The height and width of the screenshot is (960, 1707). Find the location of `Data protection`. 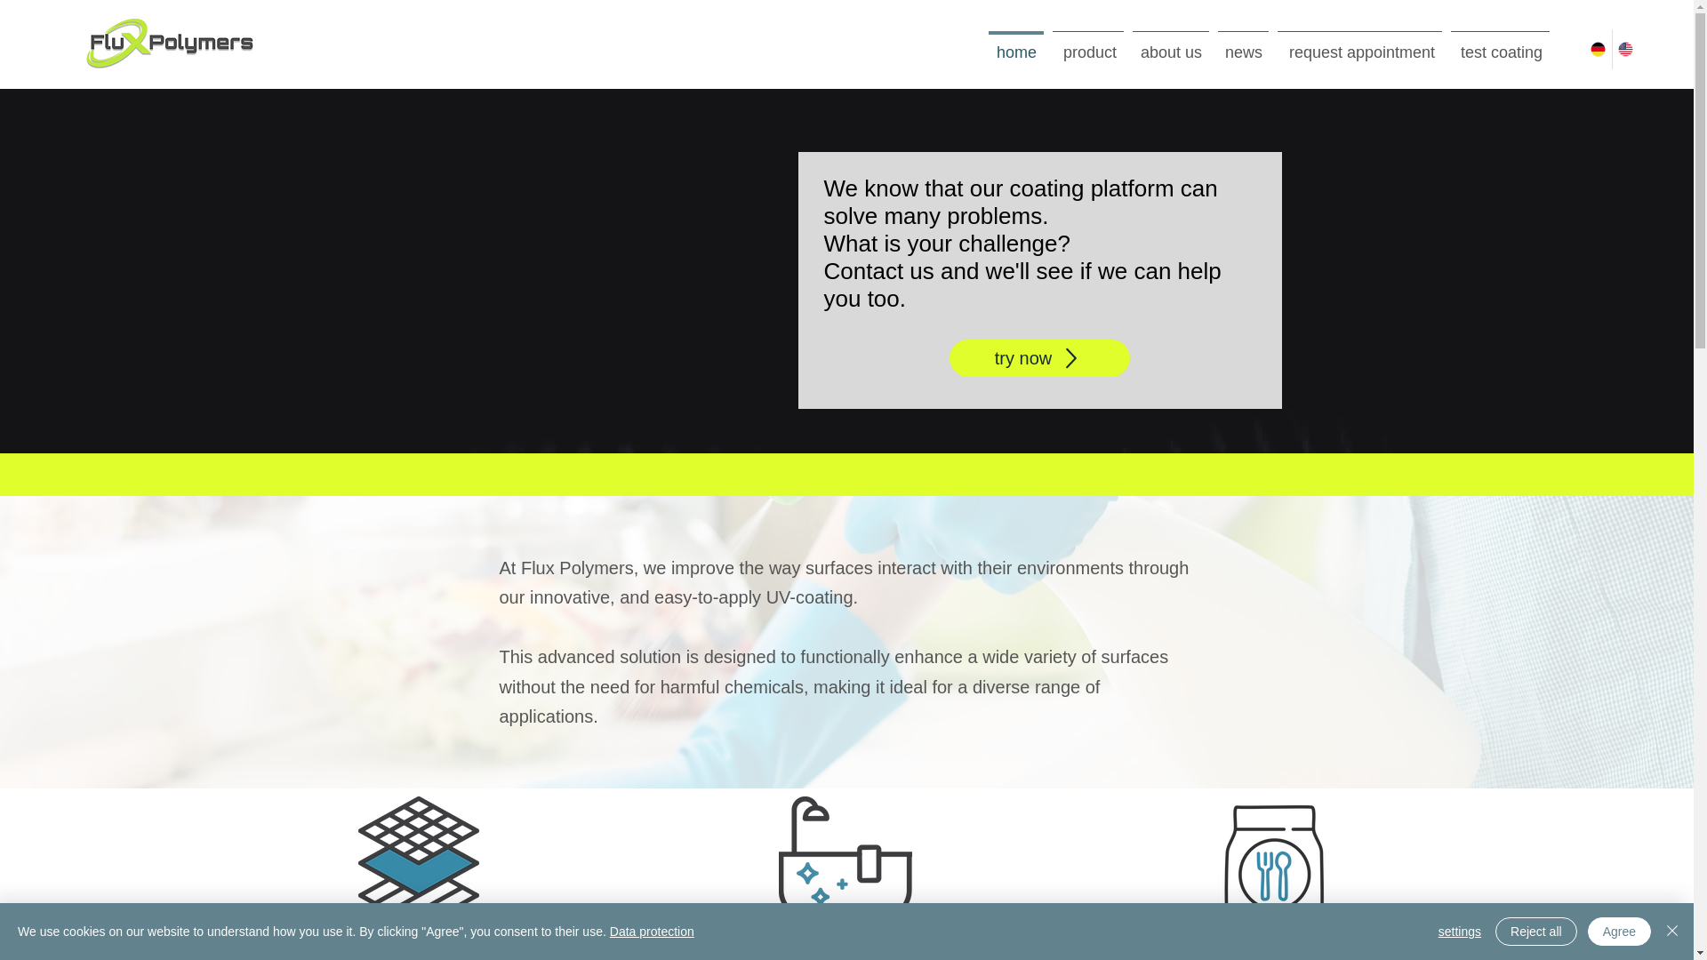

Data protection is located at coordinates (652, 932).